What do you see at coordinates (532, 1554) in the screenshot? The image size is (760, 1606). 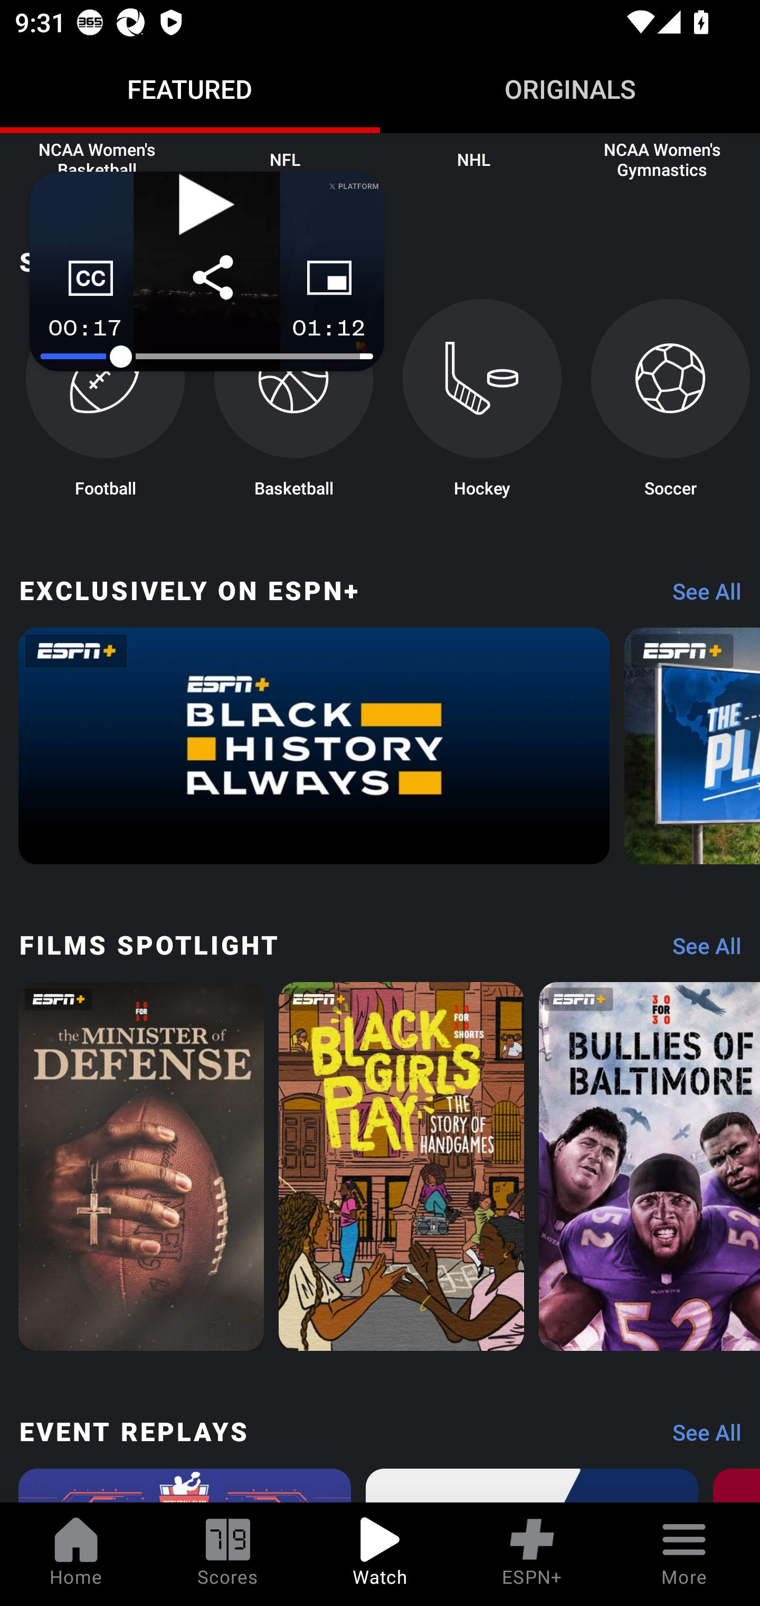 I see `ESPN+` at bounding box center [532, 1554].